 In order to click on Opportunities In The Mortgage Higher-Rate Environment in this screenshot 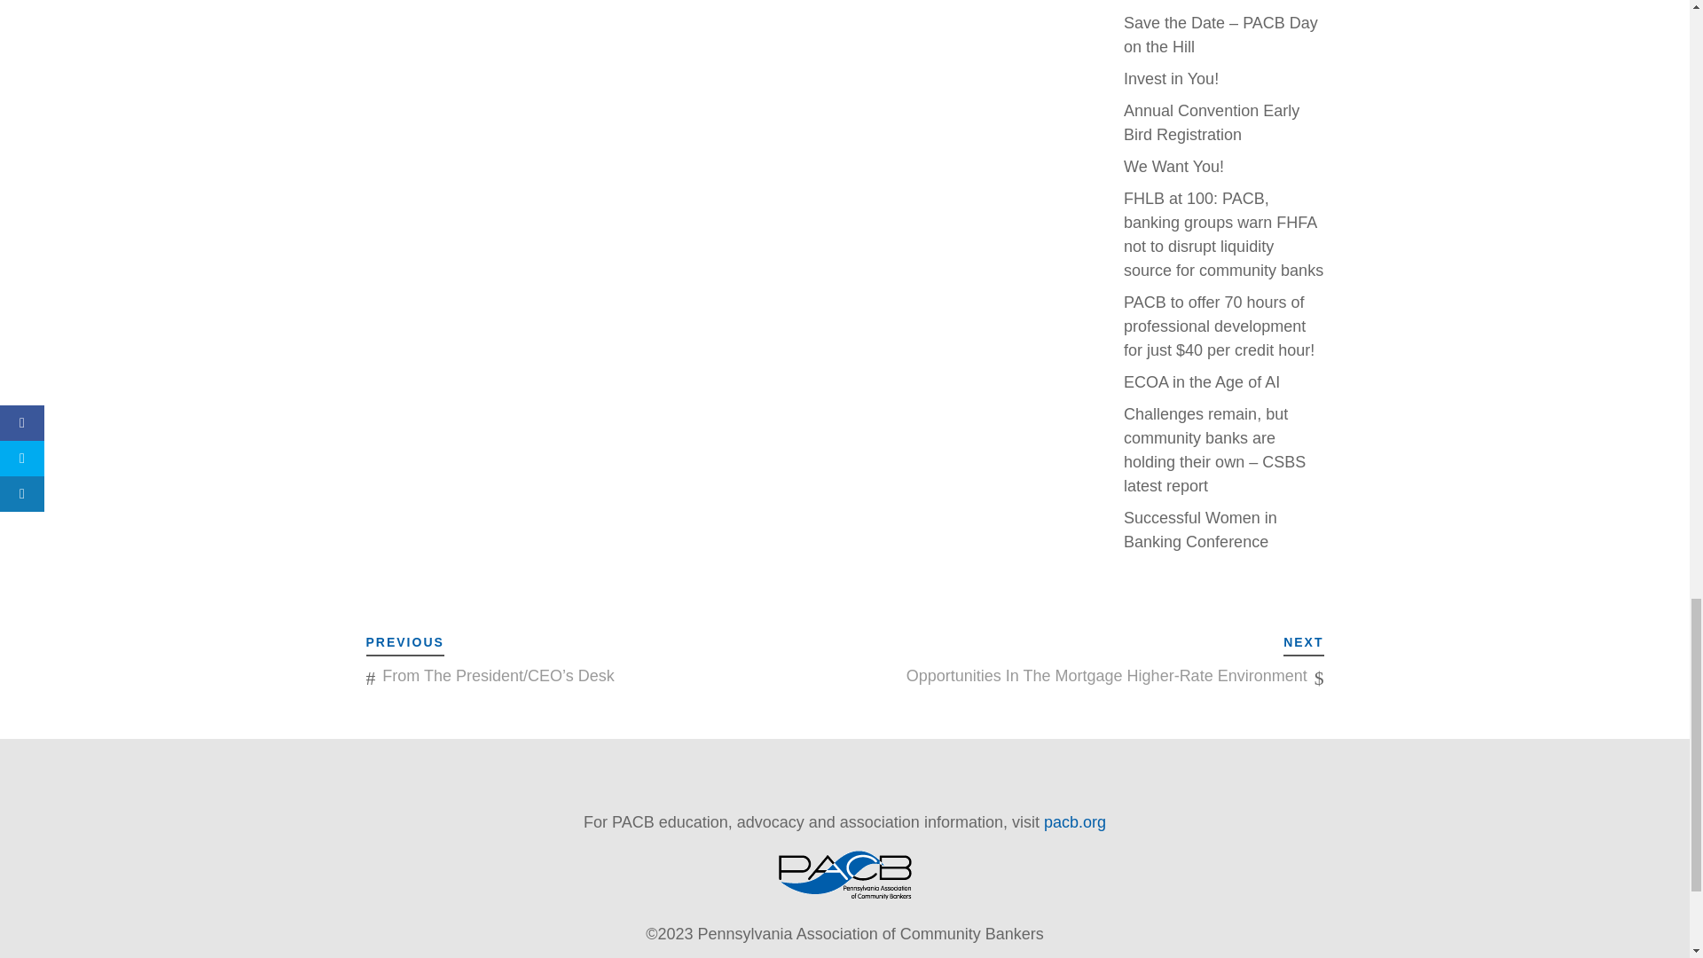, I will do `click(1107, 676)`.